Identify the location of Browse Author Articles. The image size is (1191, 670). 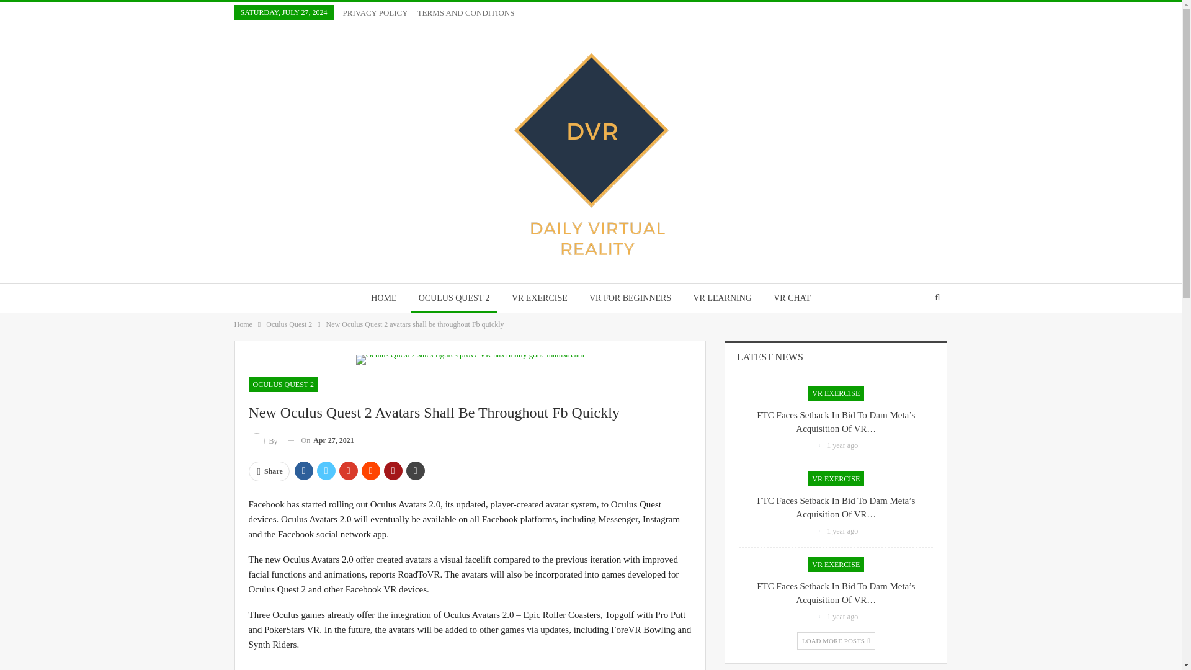
(820, 445).